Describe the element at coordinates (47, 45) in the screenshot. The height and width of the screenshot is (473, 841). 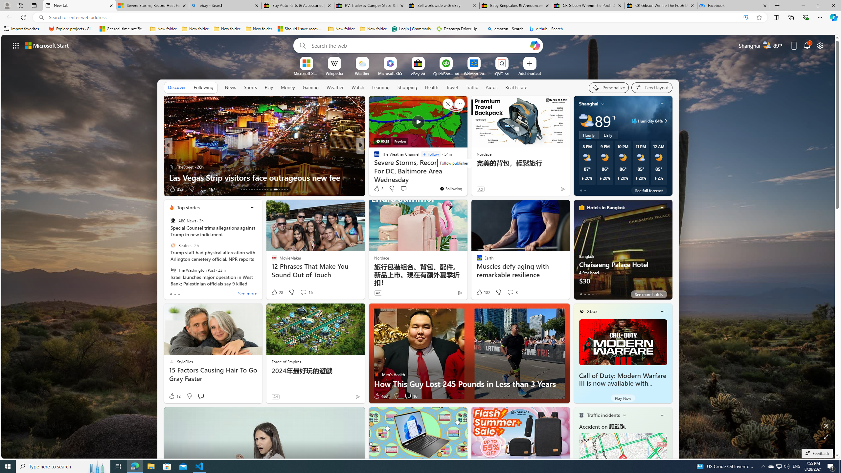
I see `Microsoft start` at that location.